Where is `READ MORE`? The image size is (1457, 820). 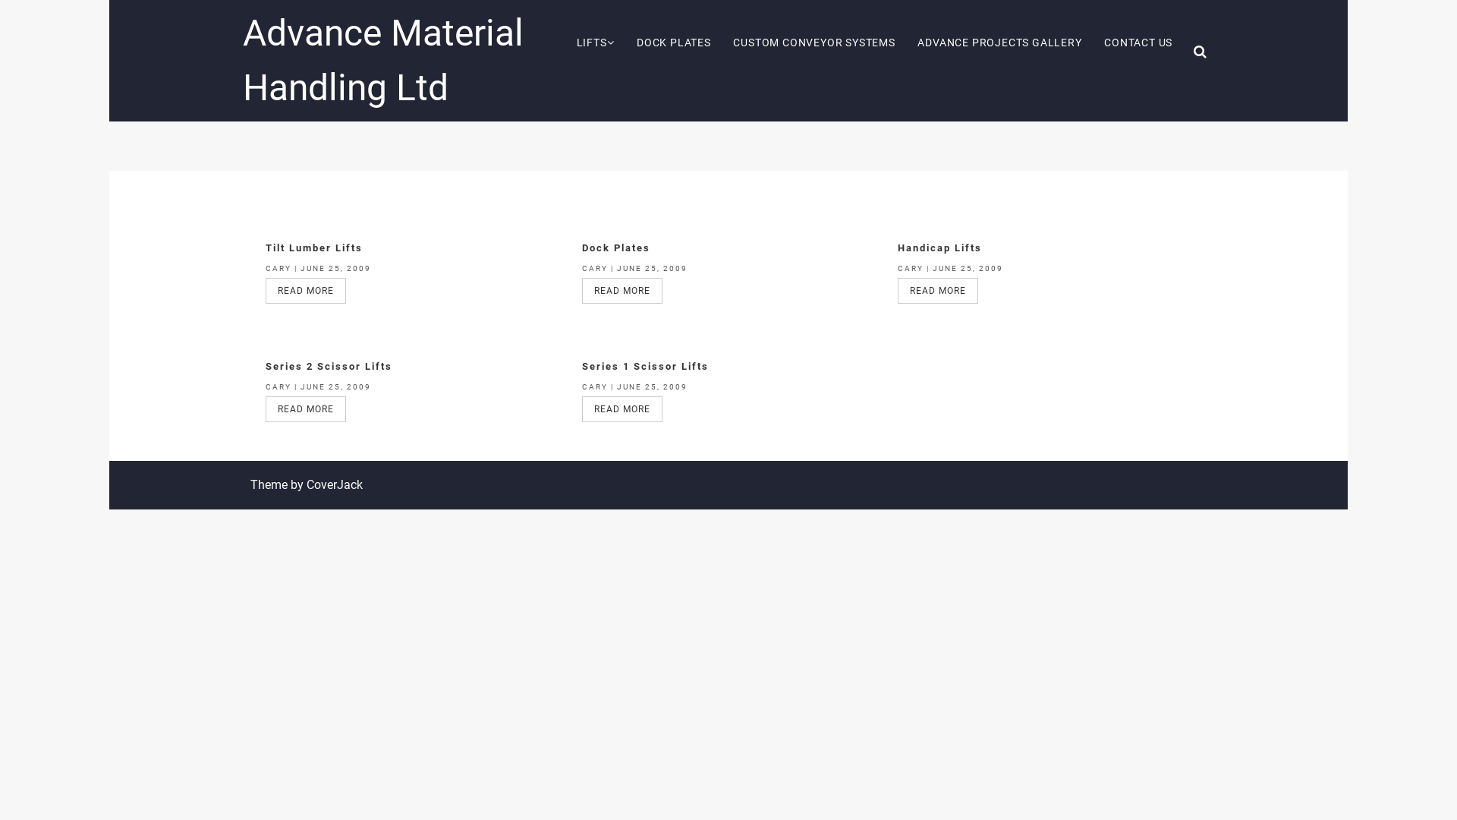
READ MORE is located at coordinates (938, 291).